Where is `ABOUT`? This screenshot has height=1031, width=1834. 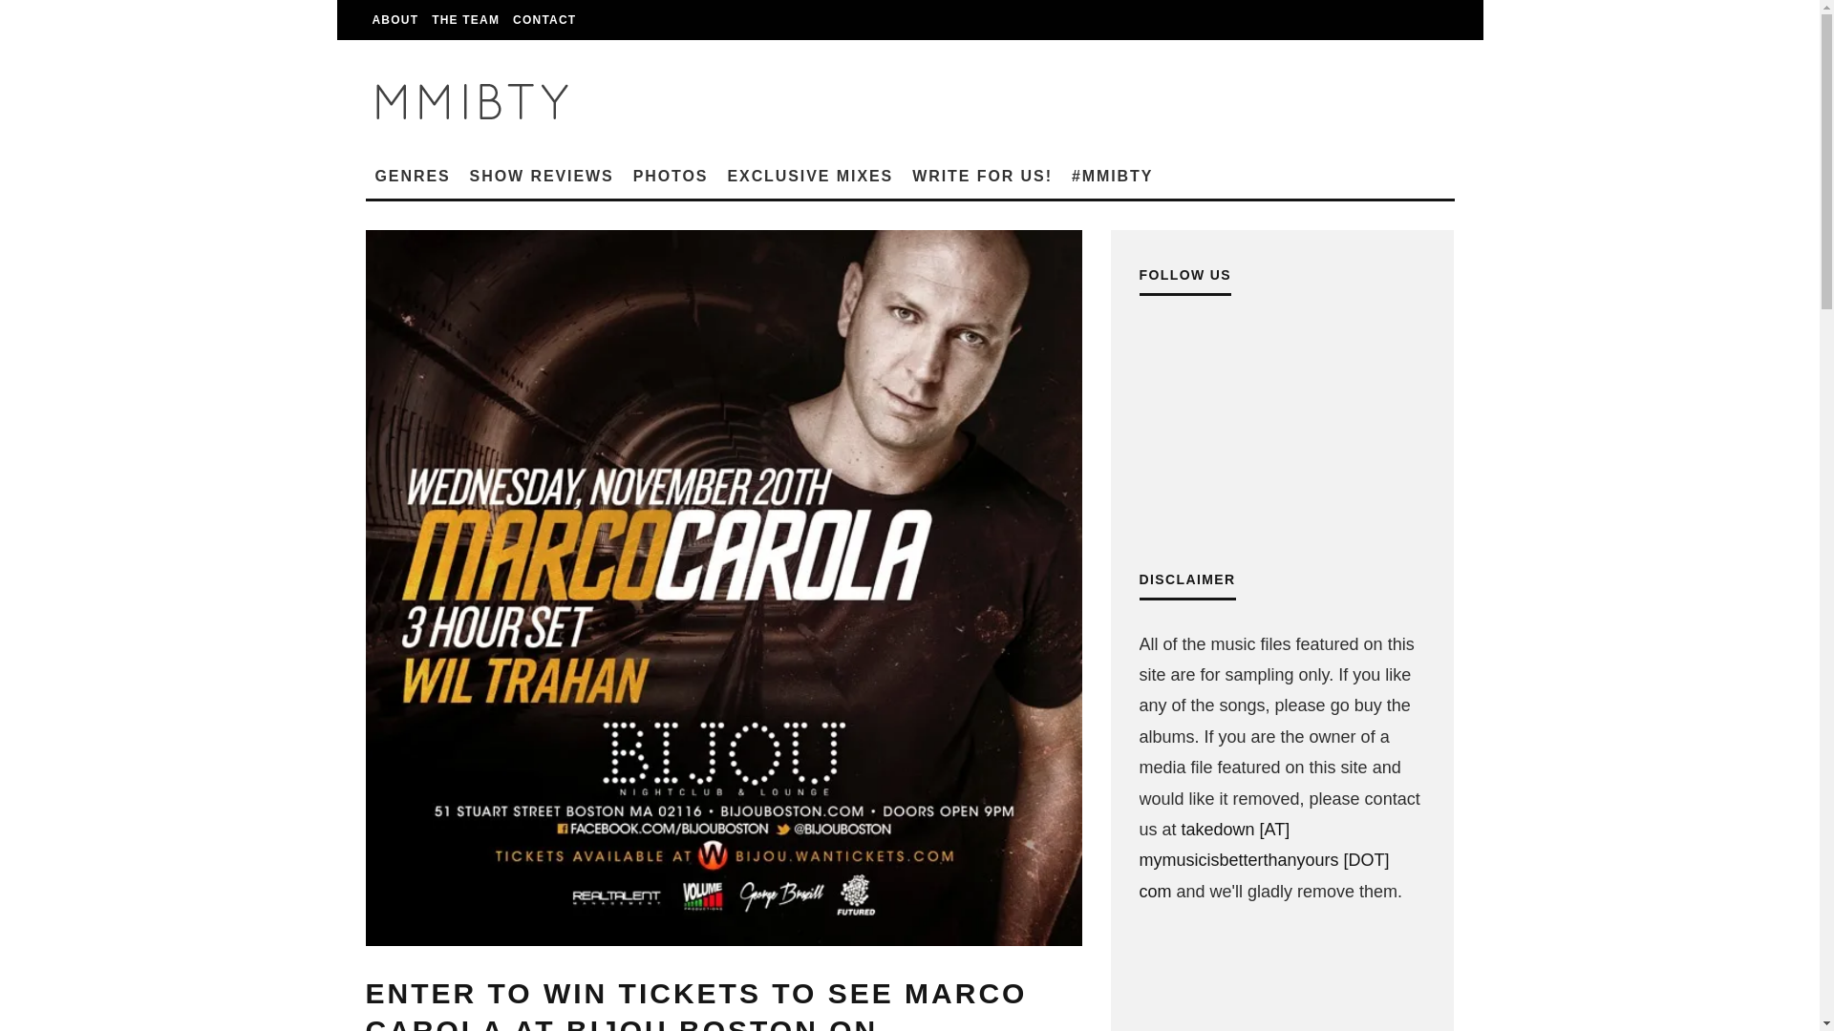
ABOUT is located at coordinates (395, 20).